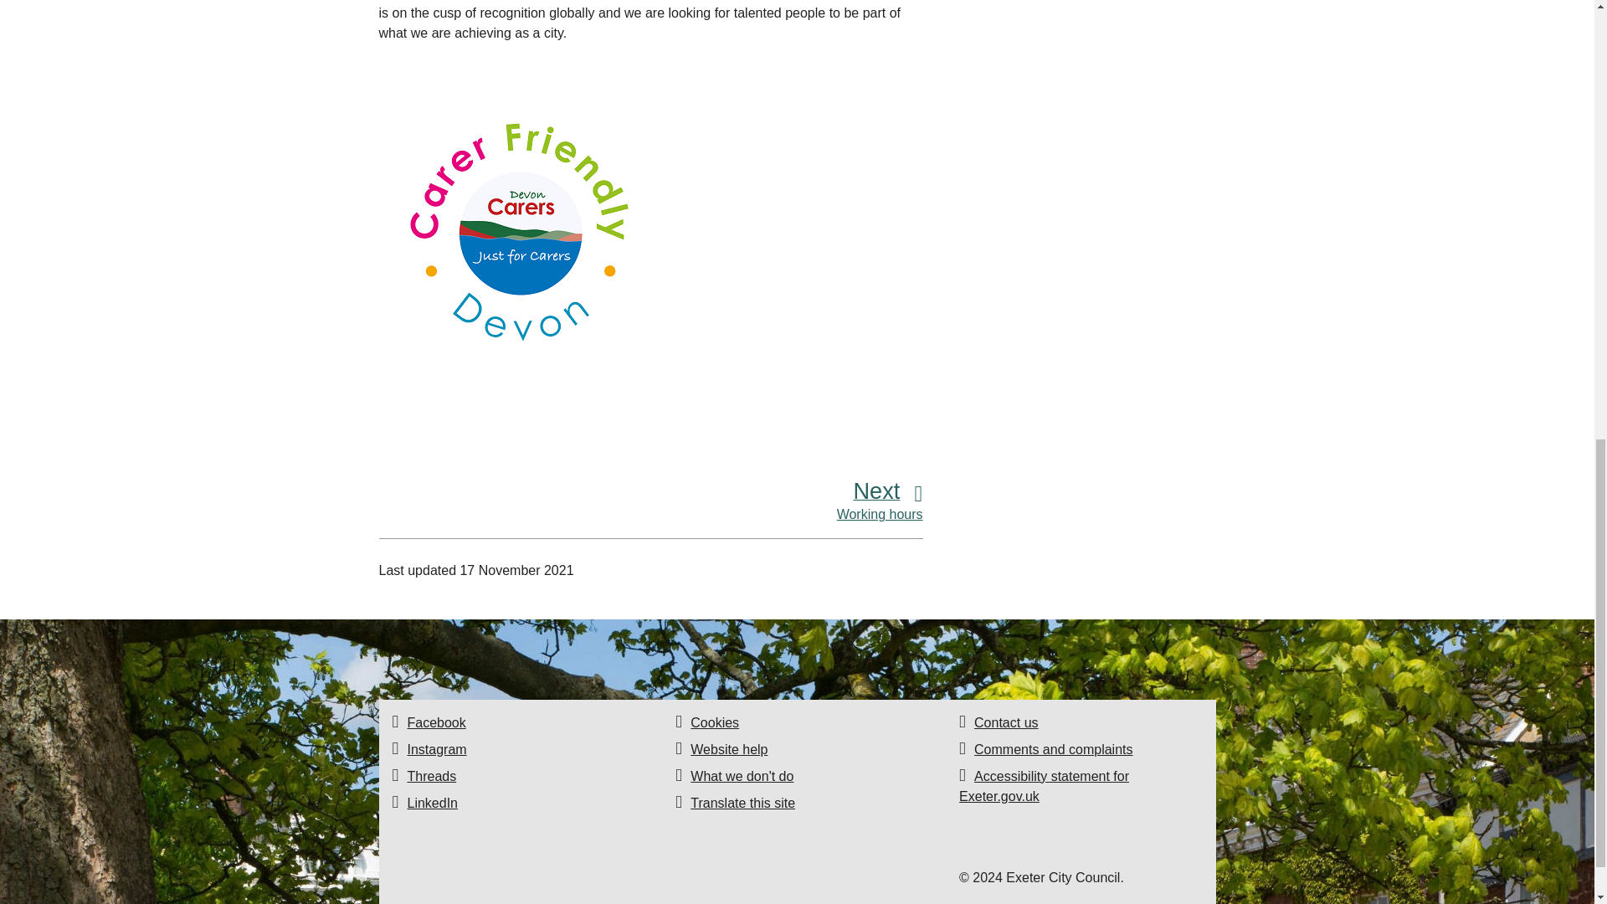 Image resolution: width=1607 pixels, height=904 pixels. I want to click on What we don't do, so click(742, 777).